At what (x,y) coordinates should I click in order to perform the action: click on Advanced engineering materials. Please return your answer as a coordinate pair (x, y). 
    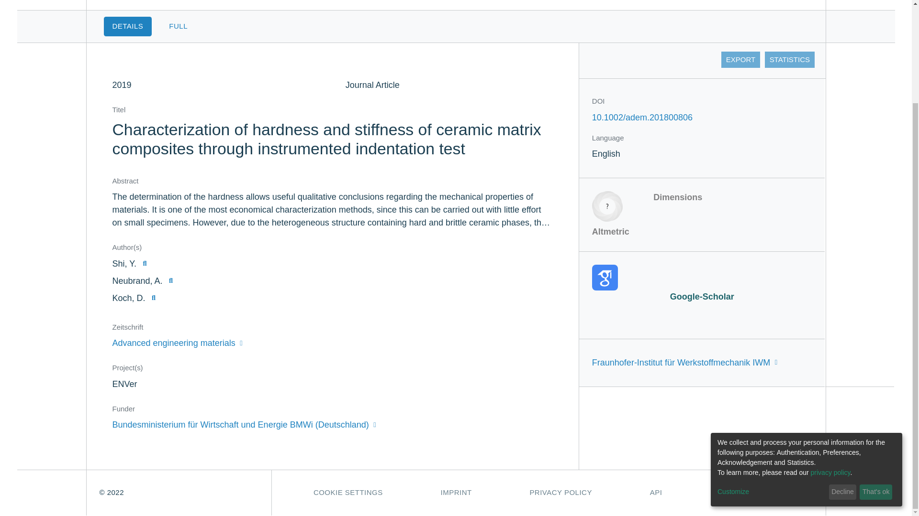
    Looking at the image, I should click on (177, 343).